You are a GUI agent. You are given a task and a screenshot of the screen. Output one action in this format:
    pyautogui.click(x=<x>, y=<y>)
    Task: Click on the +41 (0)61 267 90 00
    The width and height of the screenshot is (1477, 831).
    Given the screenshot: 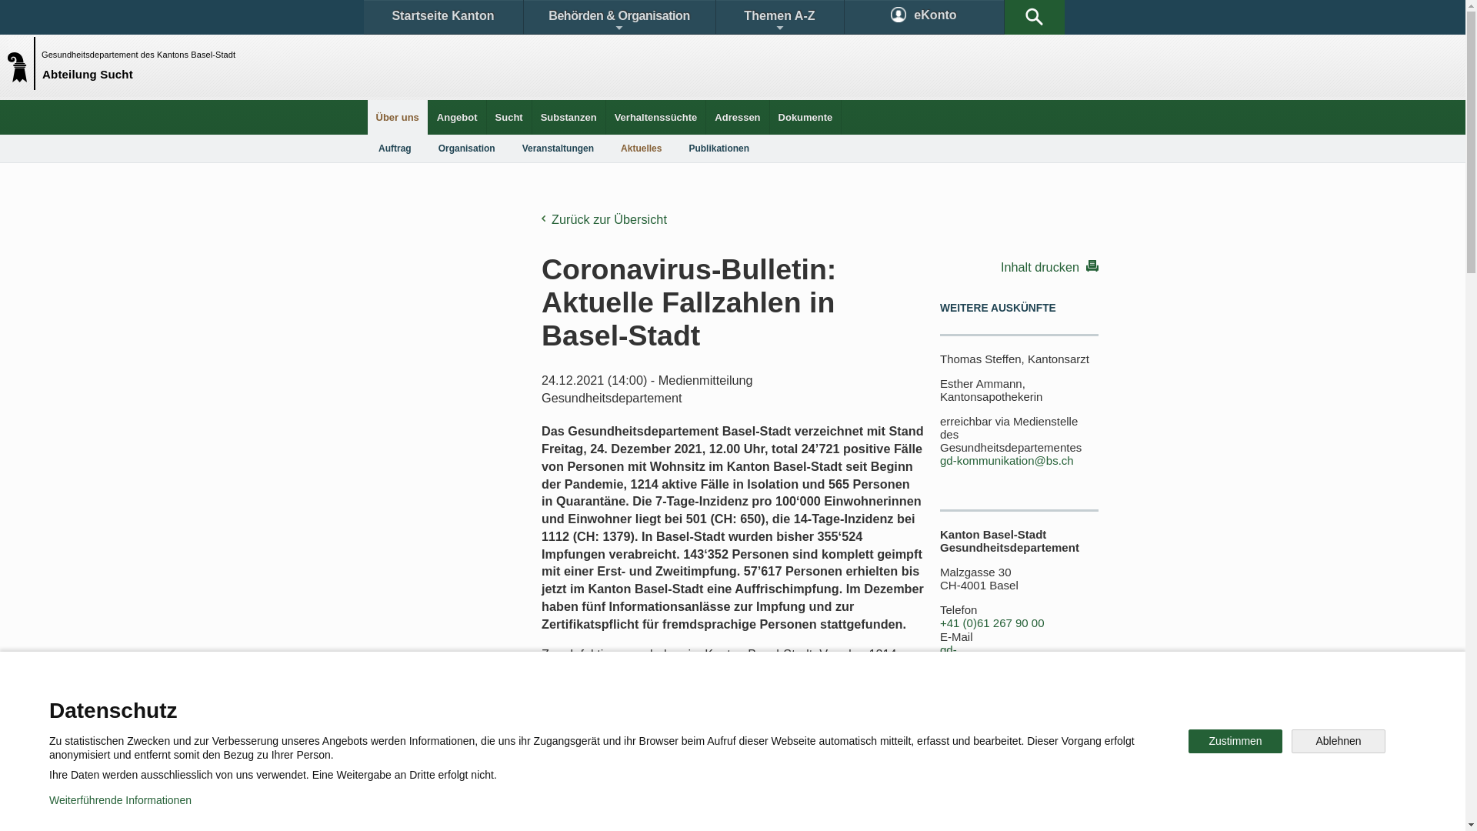 What is the action you would take?
    pyautogui.click(x=992, y=623)
    